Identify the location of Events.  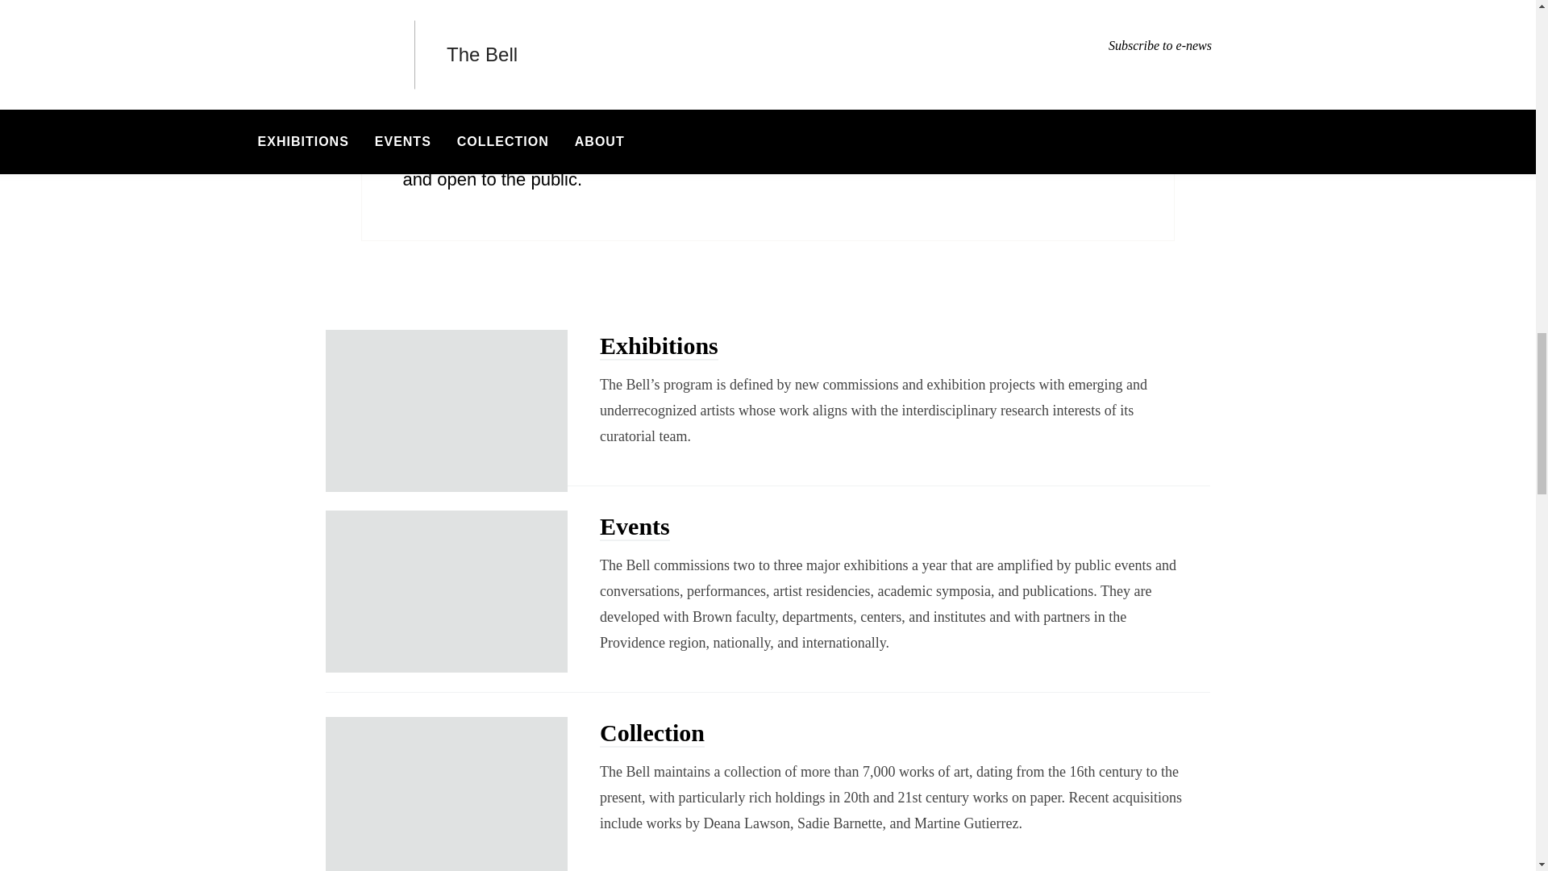
(635, 527).